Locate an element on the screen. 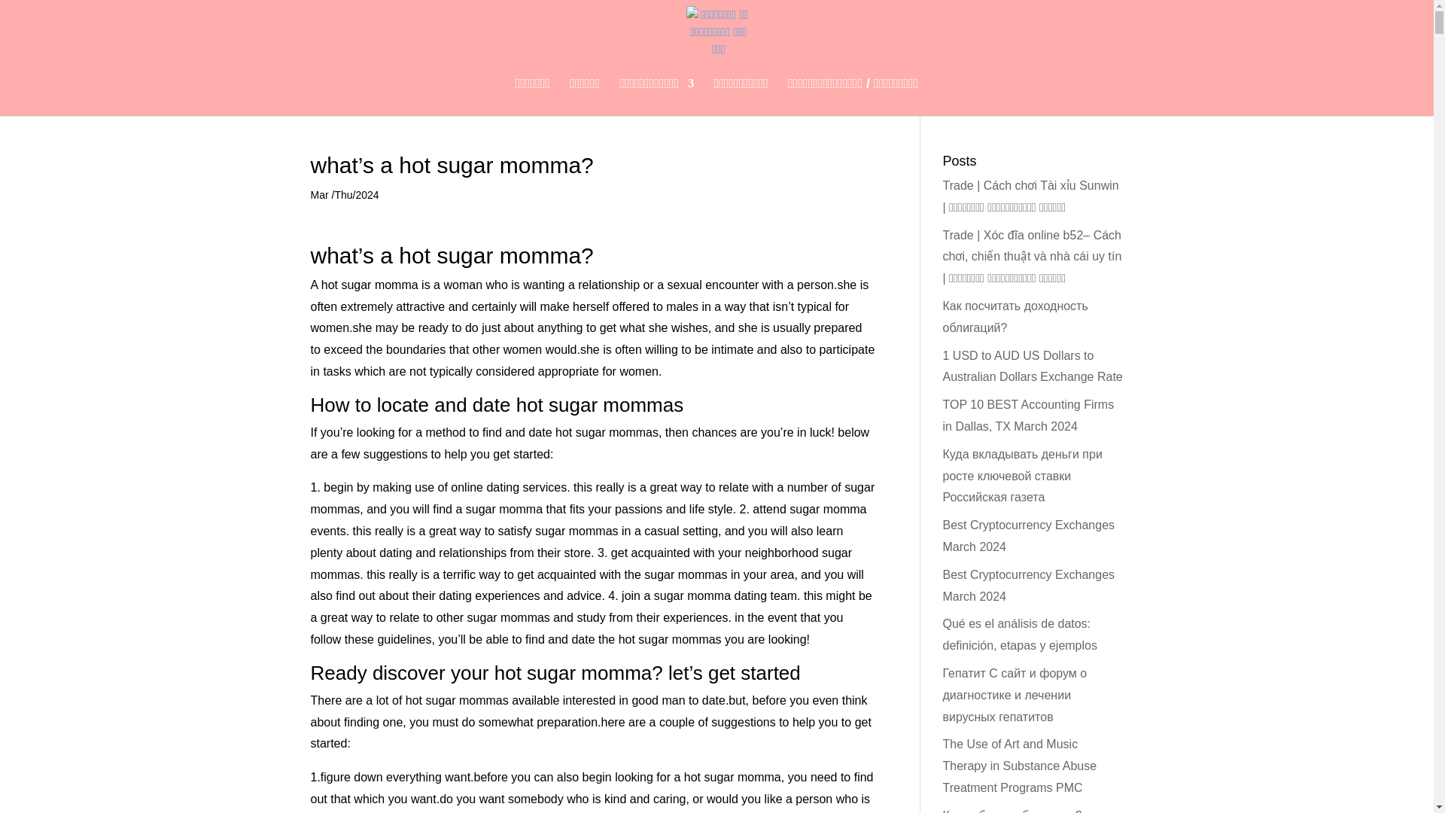 The image size is (1445, 813). 1 USD to AUD US Dollars to Australian Dollars Exchange Rate is located at coordinates (1032, 366).